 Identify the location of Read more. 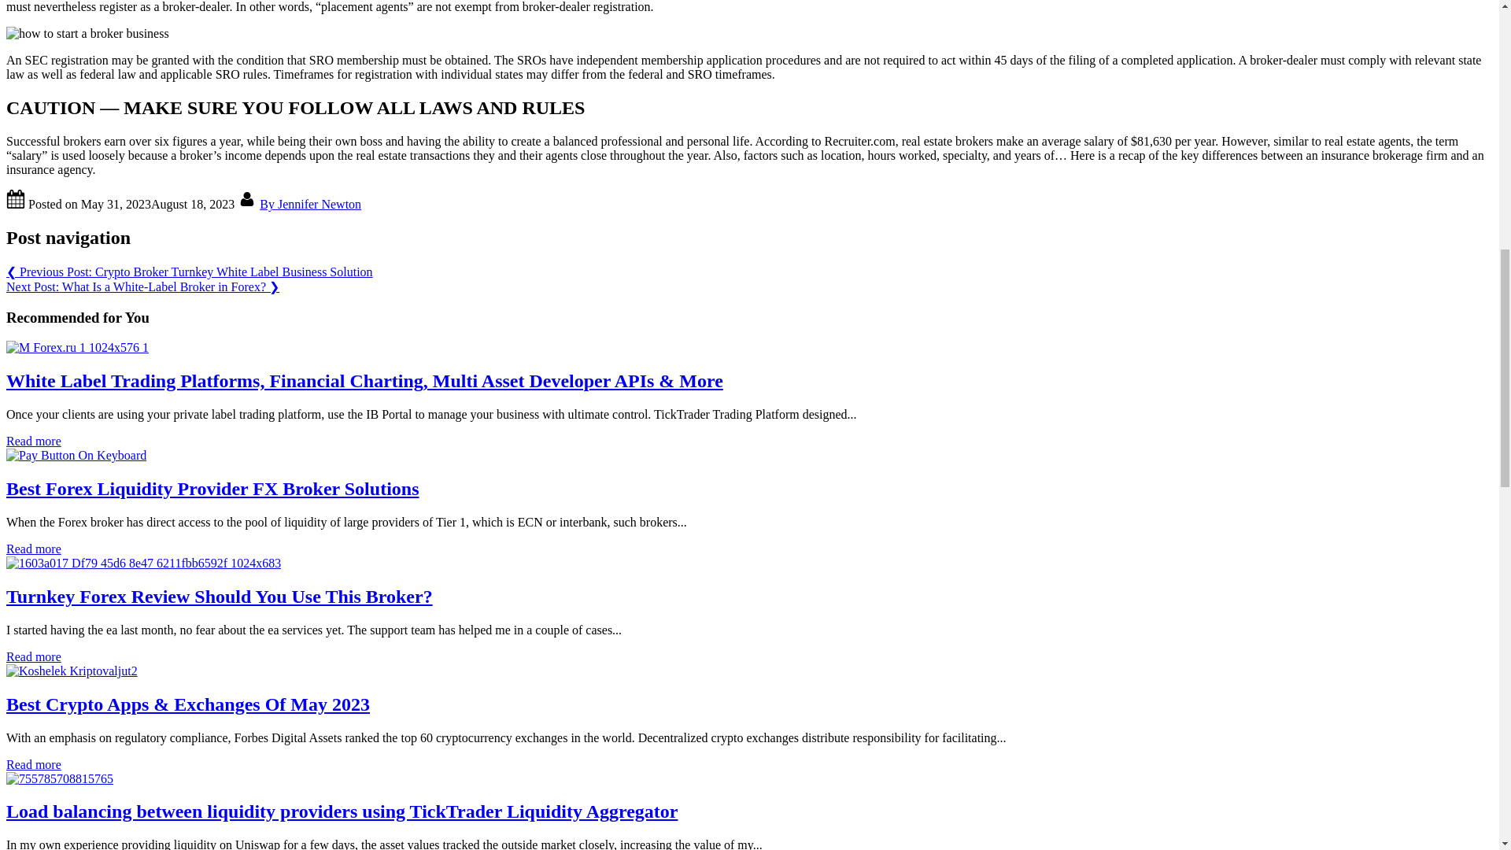
(33, 764).